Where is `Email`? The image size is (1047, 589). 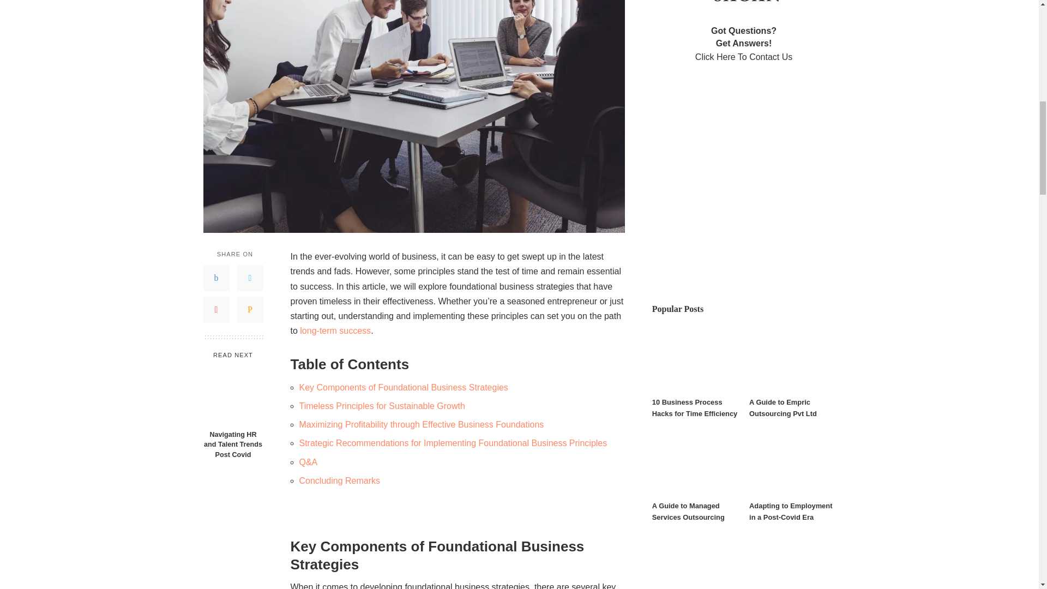
Email is located at coordinates (249, 310).